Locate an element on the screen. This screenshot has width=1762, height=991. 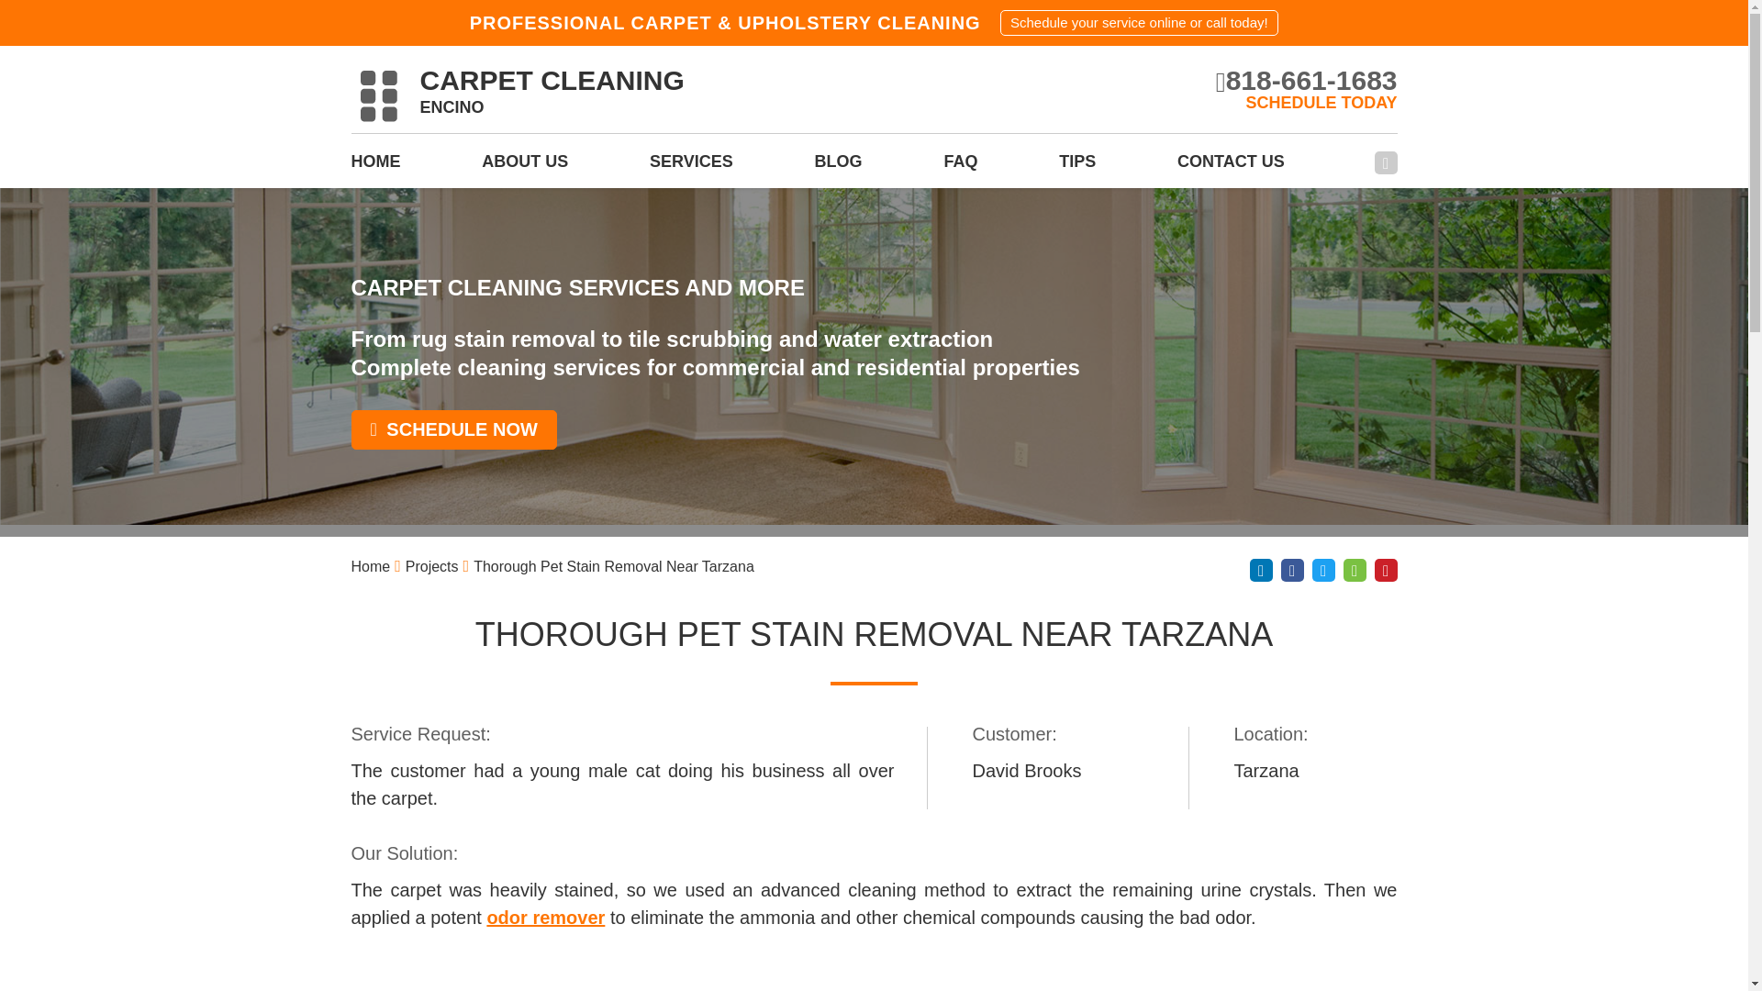
Facebook is located at coordinates (1386, 163).